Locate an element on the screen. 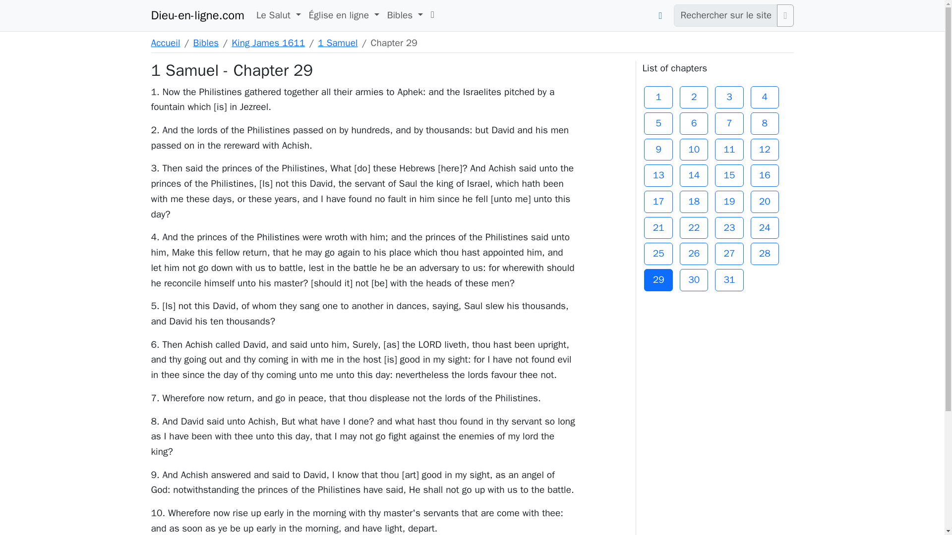  3 is located at coordinates (729, 97).